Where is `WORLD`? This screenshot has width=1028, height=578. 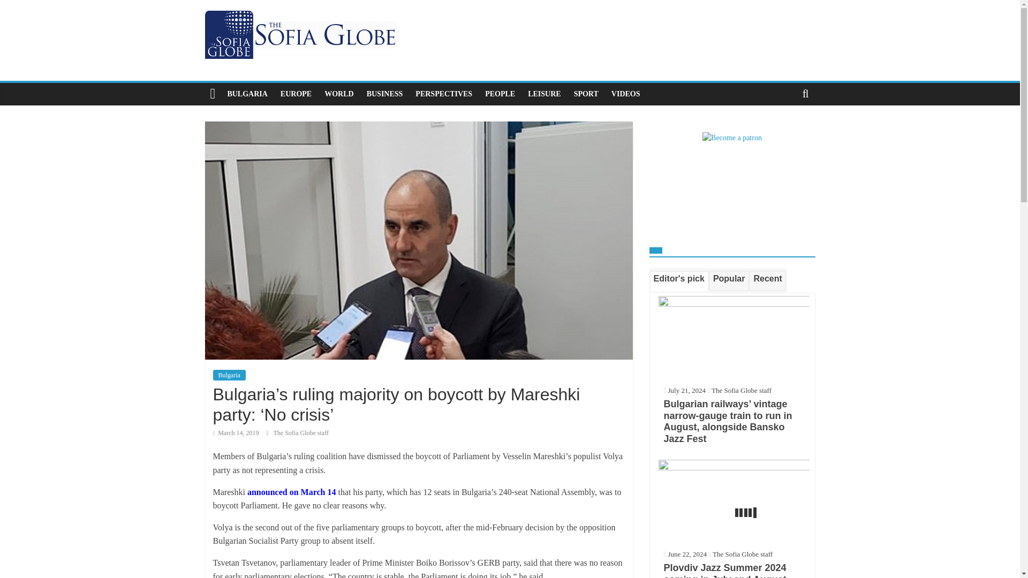 WORLD is located at coordinates (338, 94).